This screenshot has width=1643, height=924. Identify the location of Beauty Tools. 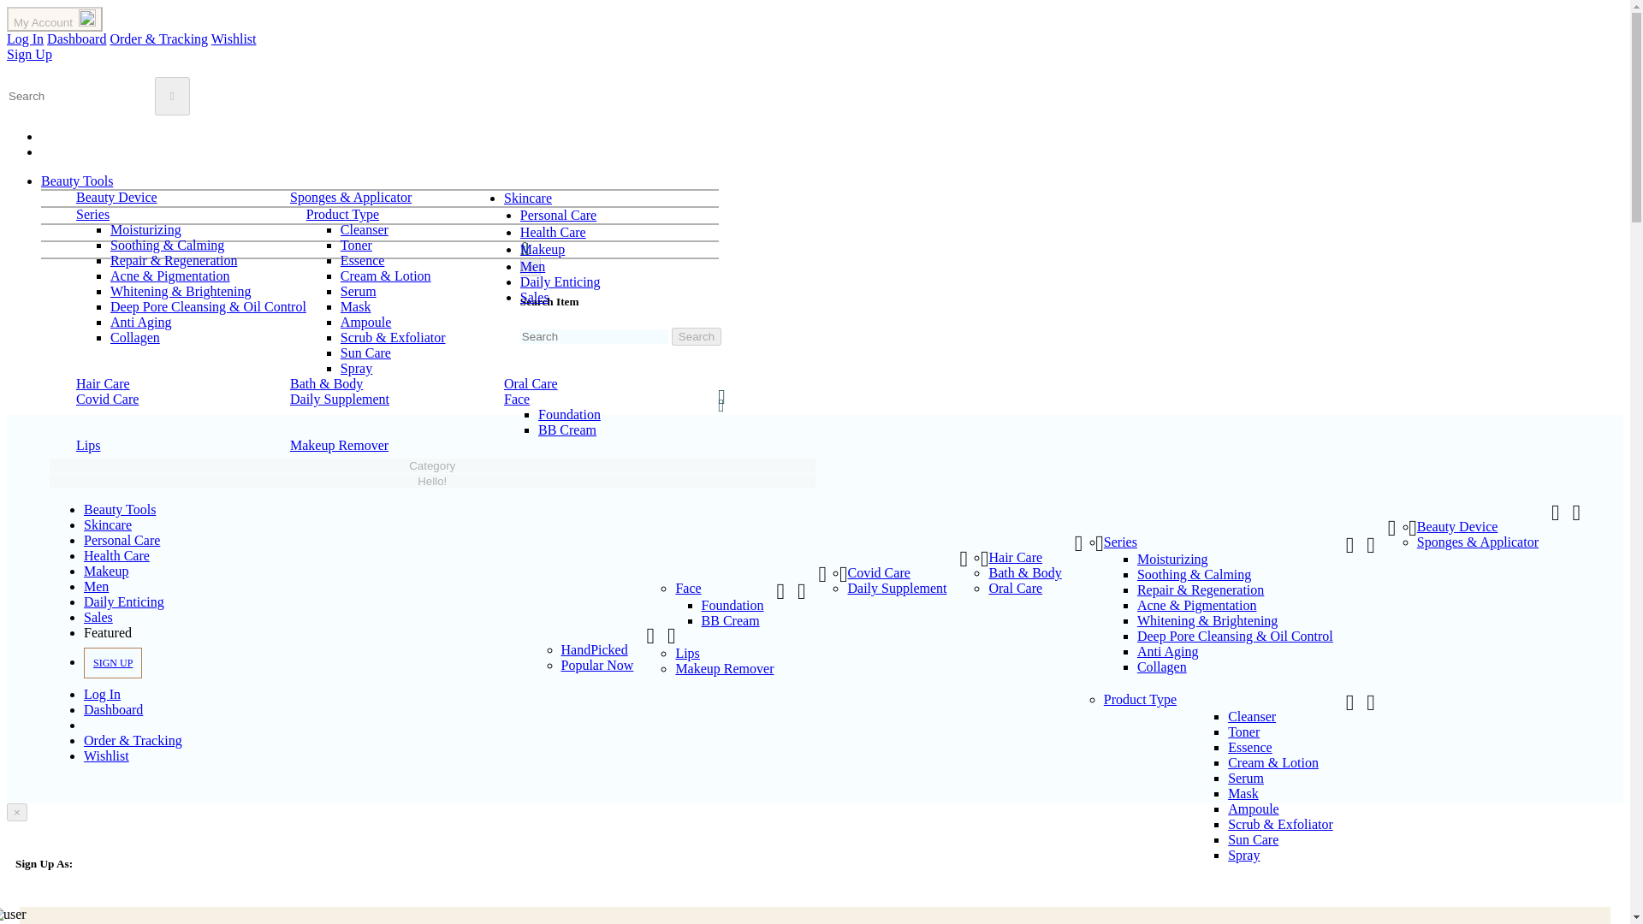
(77, 181).